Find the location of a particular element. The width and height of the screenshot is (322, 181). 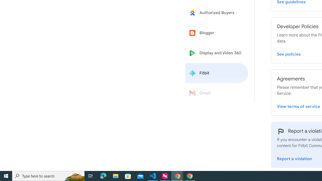

View Fitbit Developer Policies page is located at coordinates (289, 53).